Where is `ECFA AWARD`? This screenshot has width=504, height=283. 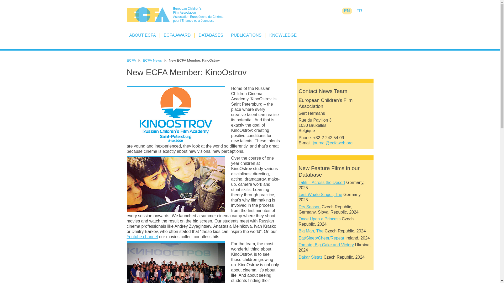 ECFA AWARD is located at coordinates (177, 35).